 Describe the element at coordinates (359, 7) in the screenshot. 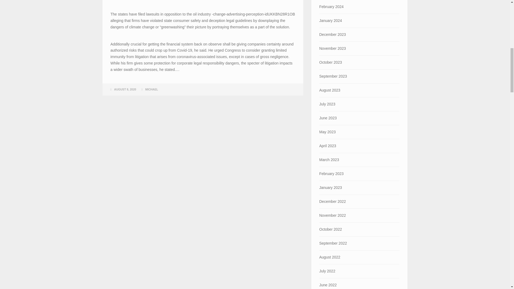

I see `February 2024` at that location.